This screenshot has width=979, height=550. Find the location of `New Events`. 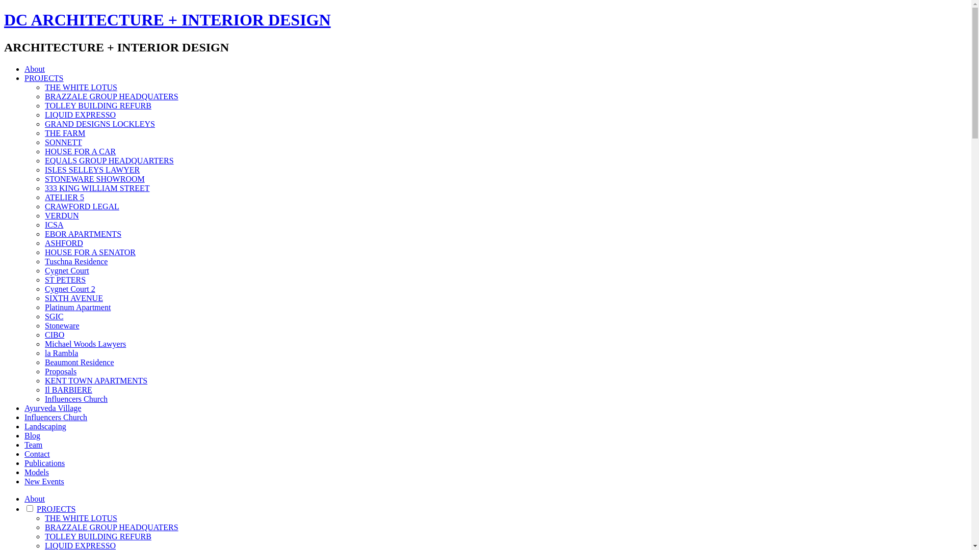

New Events is located at coordinates (44, 482).